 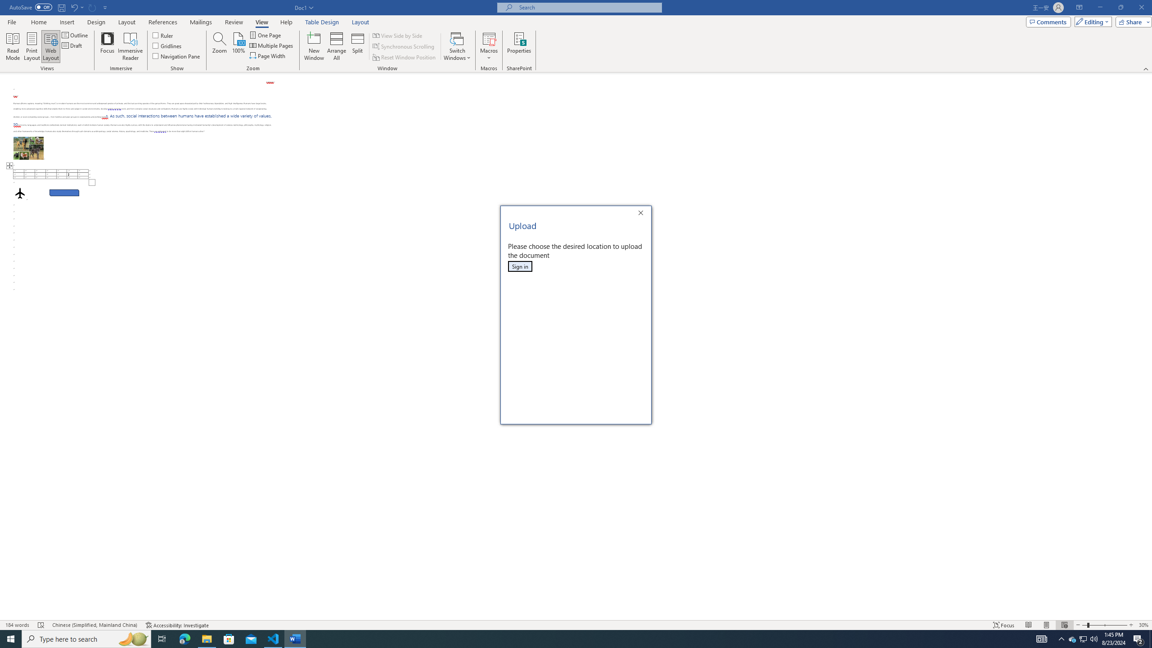 What do you see at coordinates (1079, 8) in the screenshot?
I see `Ribbon Display Options` at bounding box center [1079, 8].